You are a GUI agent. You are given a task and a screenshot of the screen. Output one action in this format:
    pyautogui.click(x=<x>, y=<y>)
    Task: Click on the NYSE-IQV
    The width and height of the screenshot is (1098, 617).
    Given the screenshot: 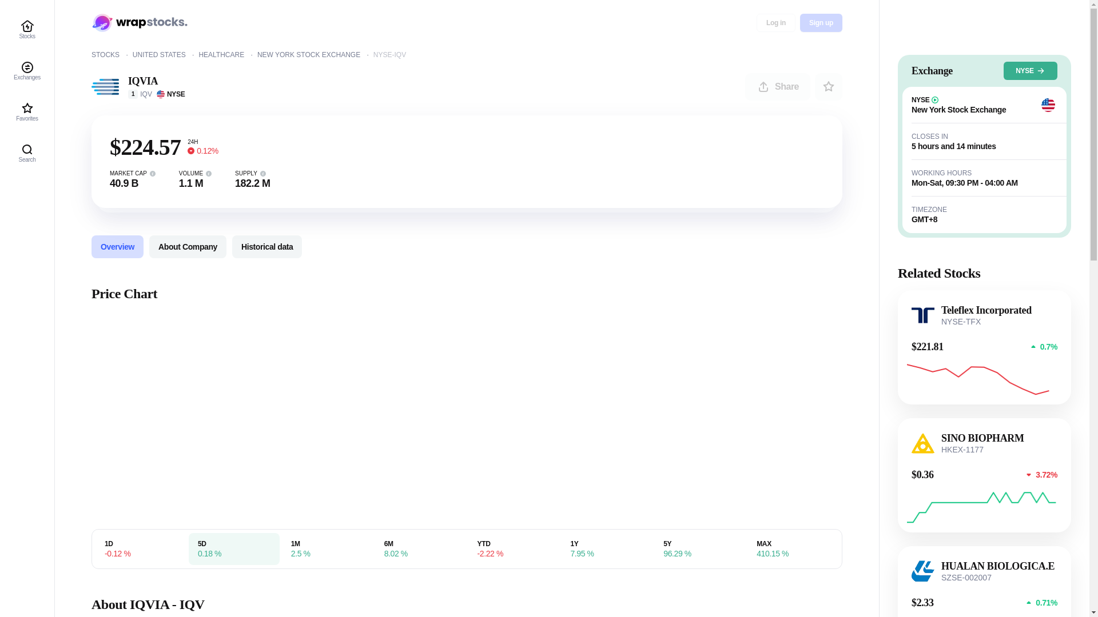 What is the action you would take?
    pyautogui.click(x=389, y=54)
    